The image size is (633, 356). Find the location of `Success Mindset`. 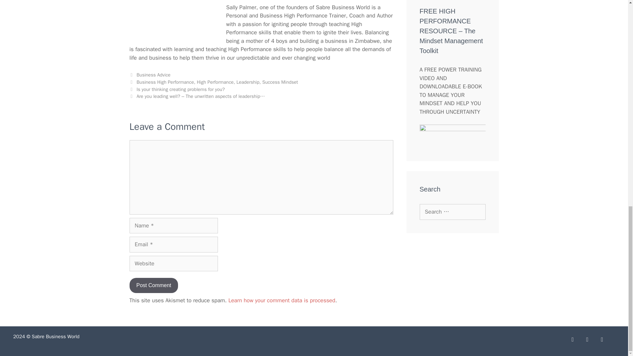

Success Mindset is located at coordinates (280, 82).